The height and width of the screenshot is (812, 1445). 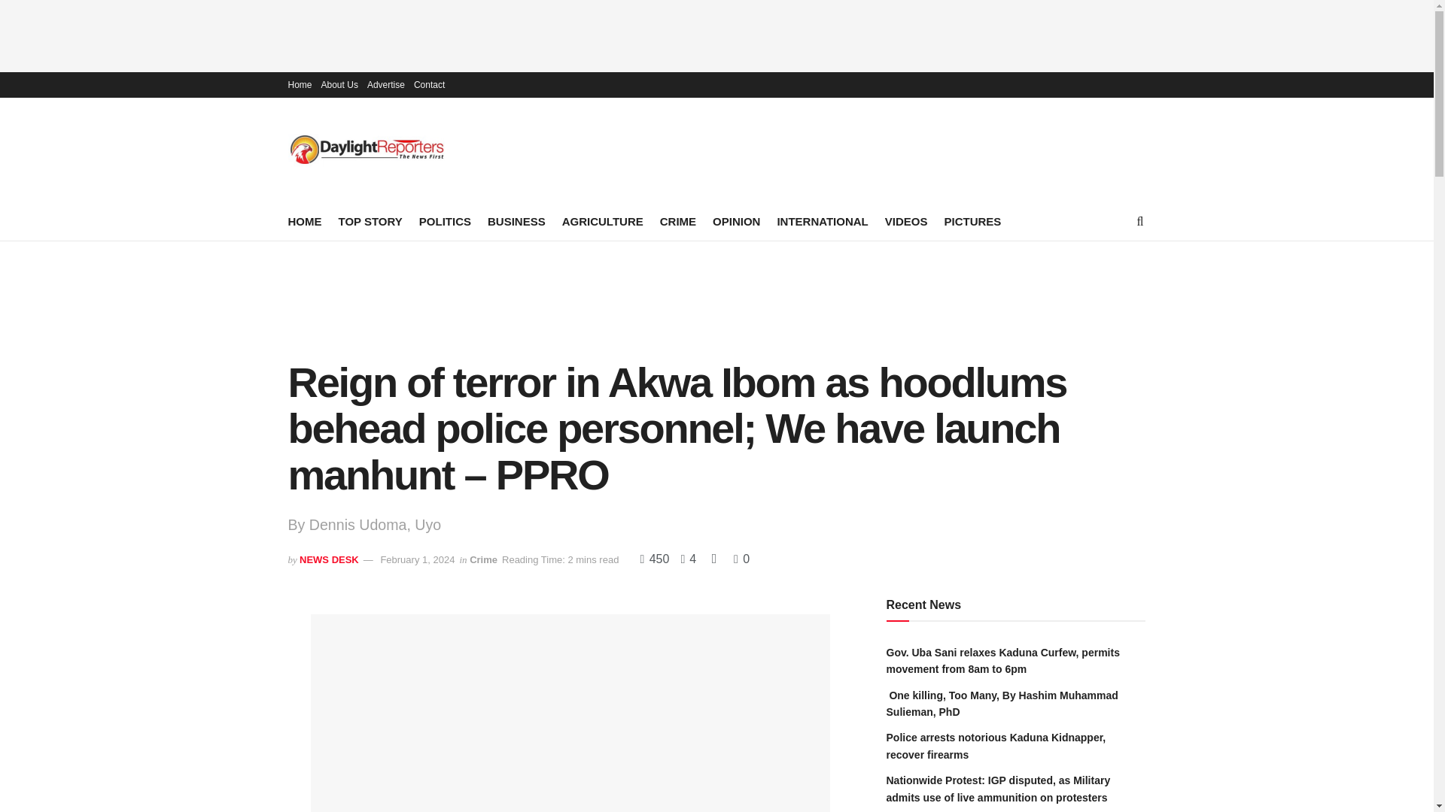 What do you see at coordinates (906, 221) in the screenshot?
I see `VIDEOS` at bounding box center [906, 221].